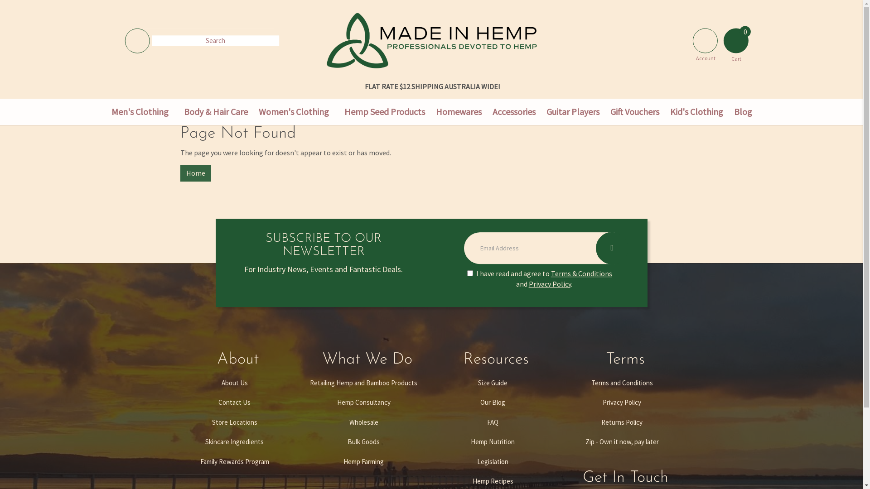 The height and width of the screenshot is (489, 870). What do you see at coordinates (493, 462) in the screenshot?
I see `Legislation` at bounding box center [493, 462].